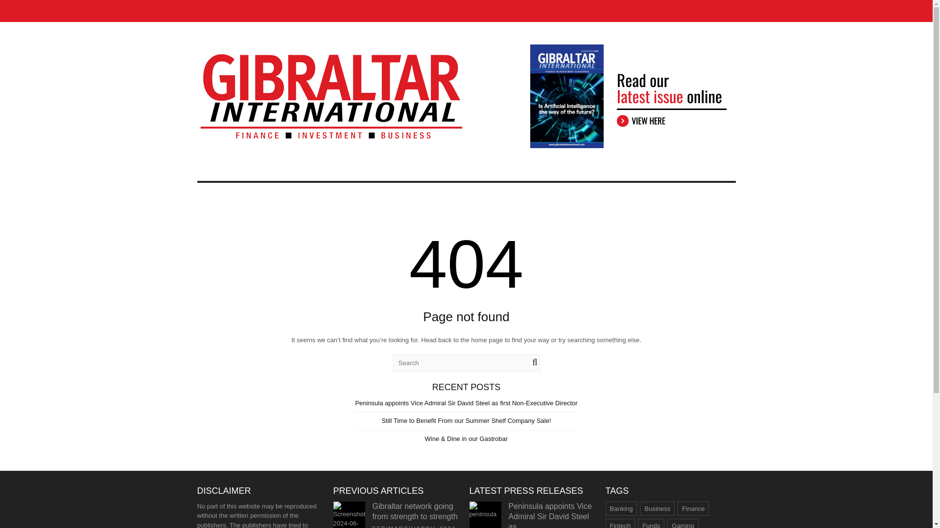 The width and height of the screenshot is (940, 528). What do you see at coordinates (657, 509) in the screenshot?
I see `Business` at bounding box center [657, 509].